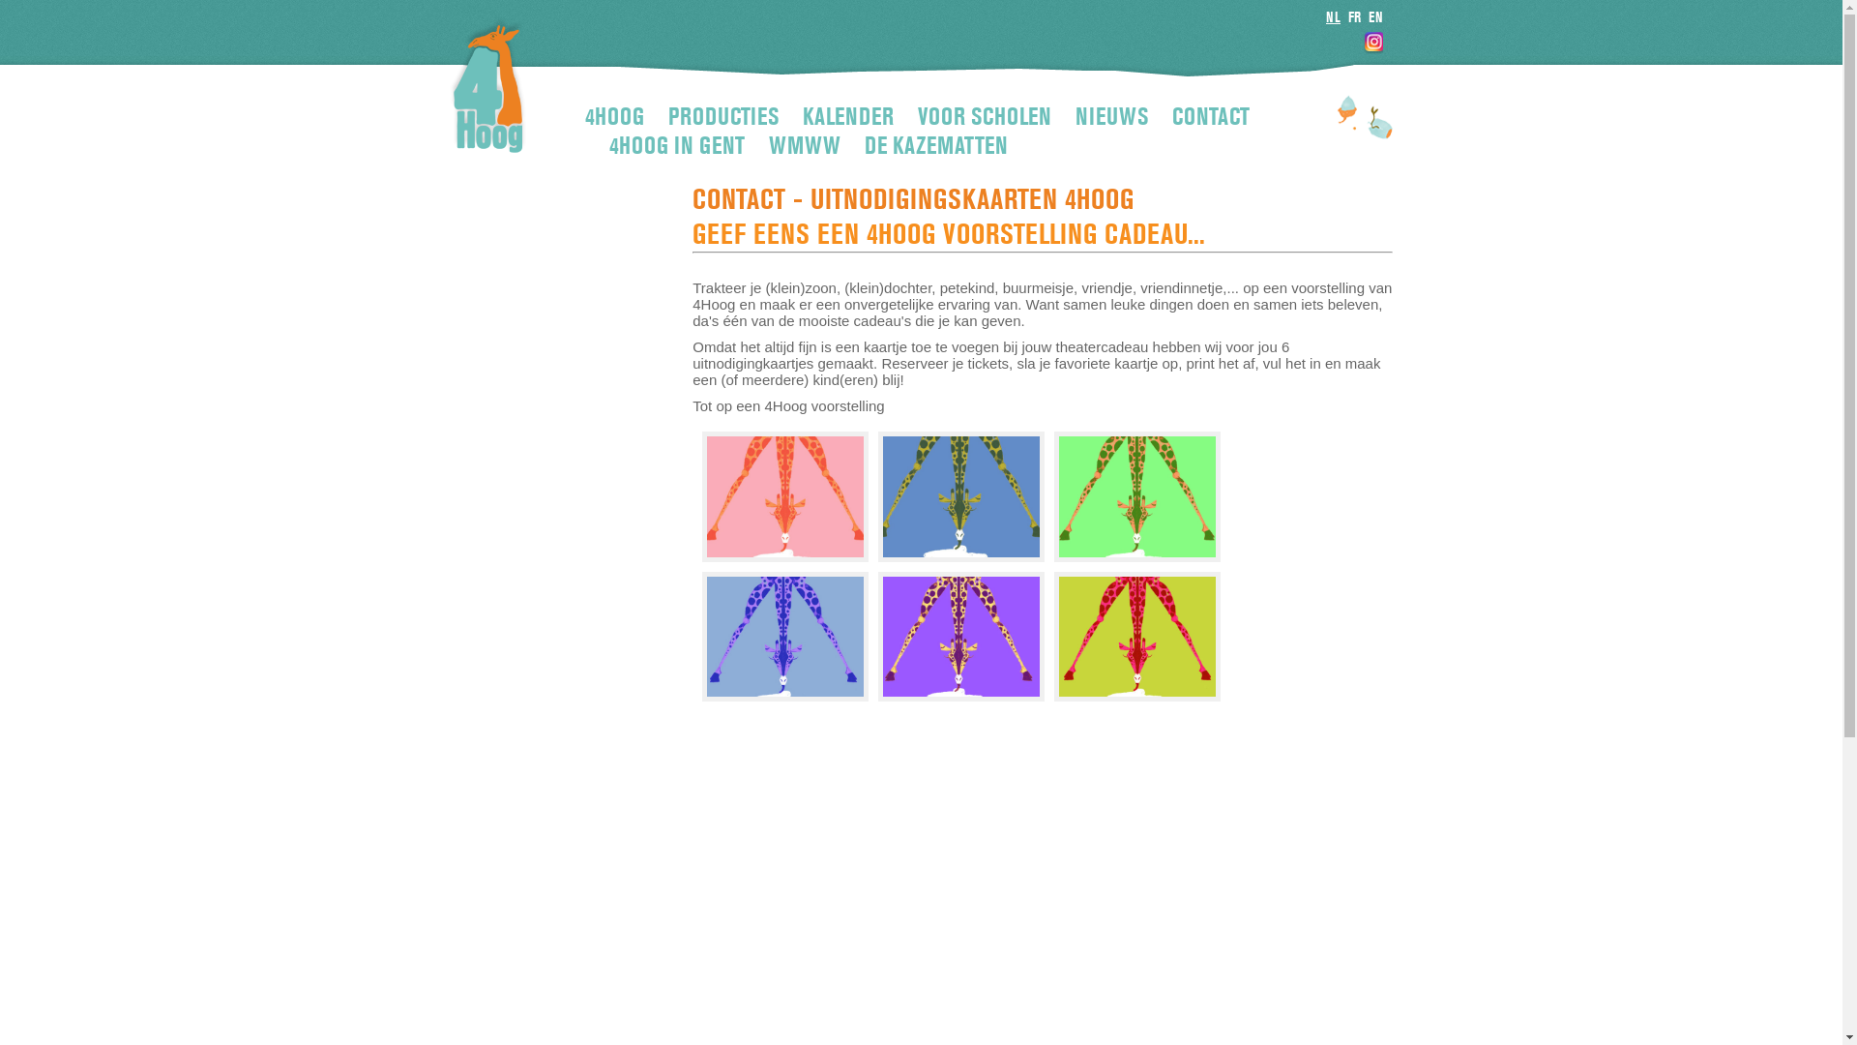 This screenshot has width=1857, height=1045. What do you see at coordinates (1211, 117) in the screenshot?
I see `CONTACT` at bounding box center [1211, 117].